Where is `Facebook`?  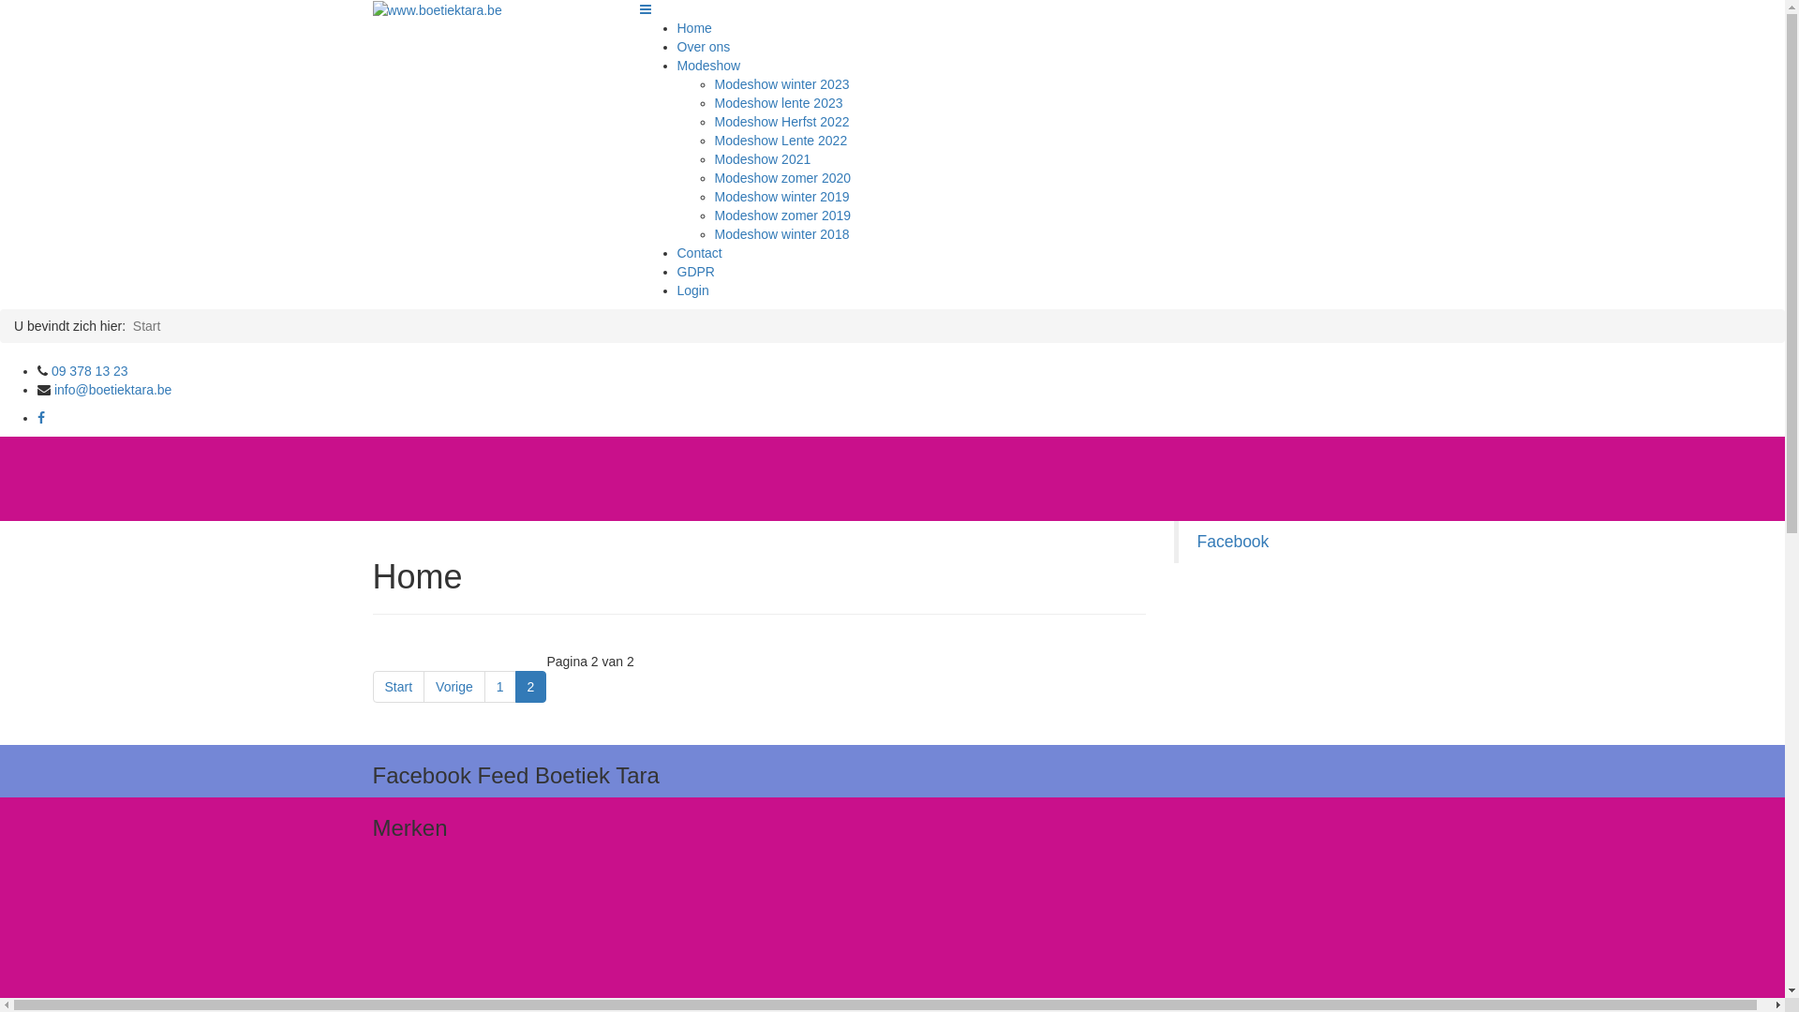 Facebook is located at coordinates (1233, 542).